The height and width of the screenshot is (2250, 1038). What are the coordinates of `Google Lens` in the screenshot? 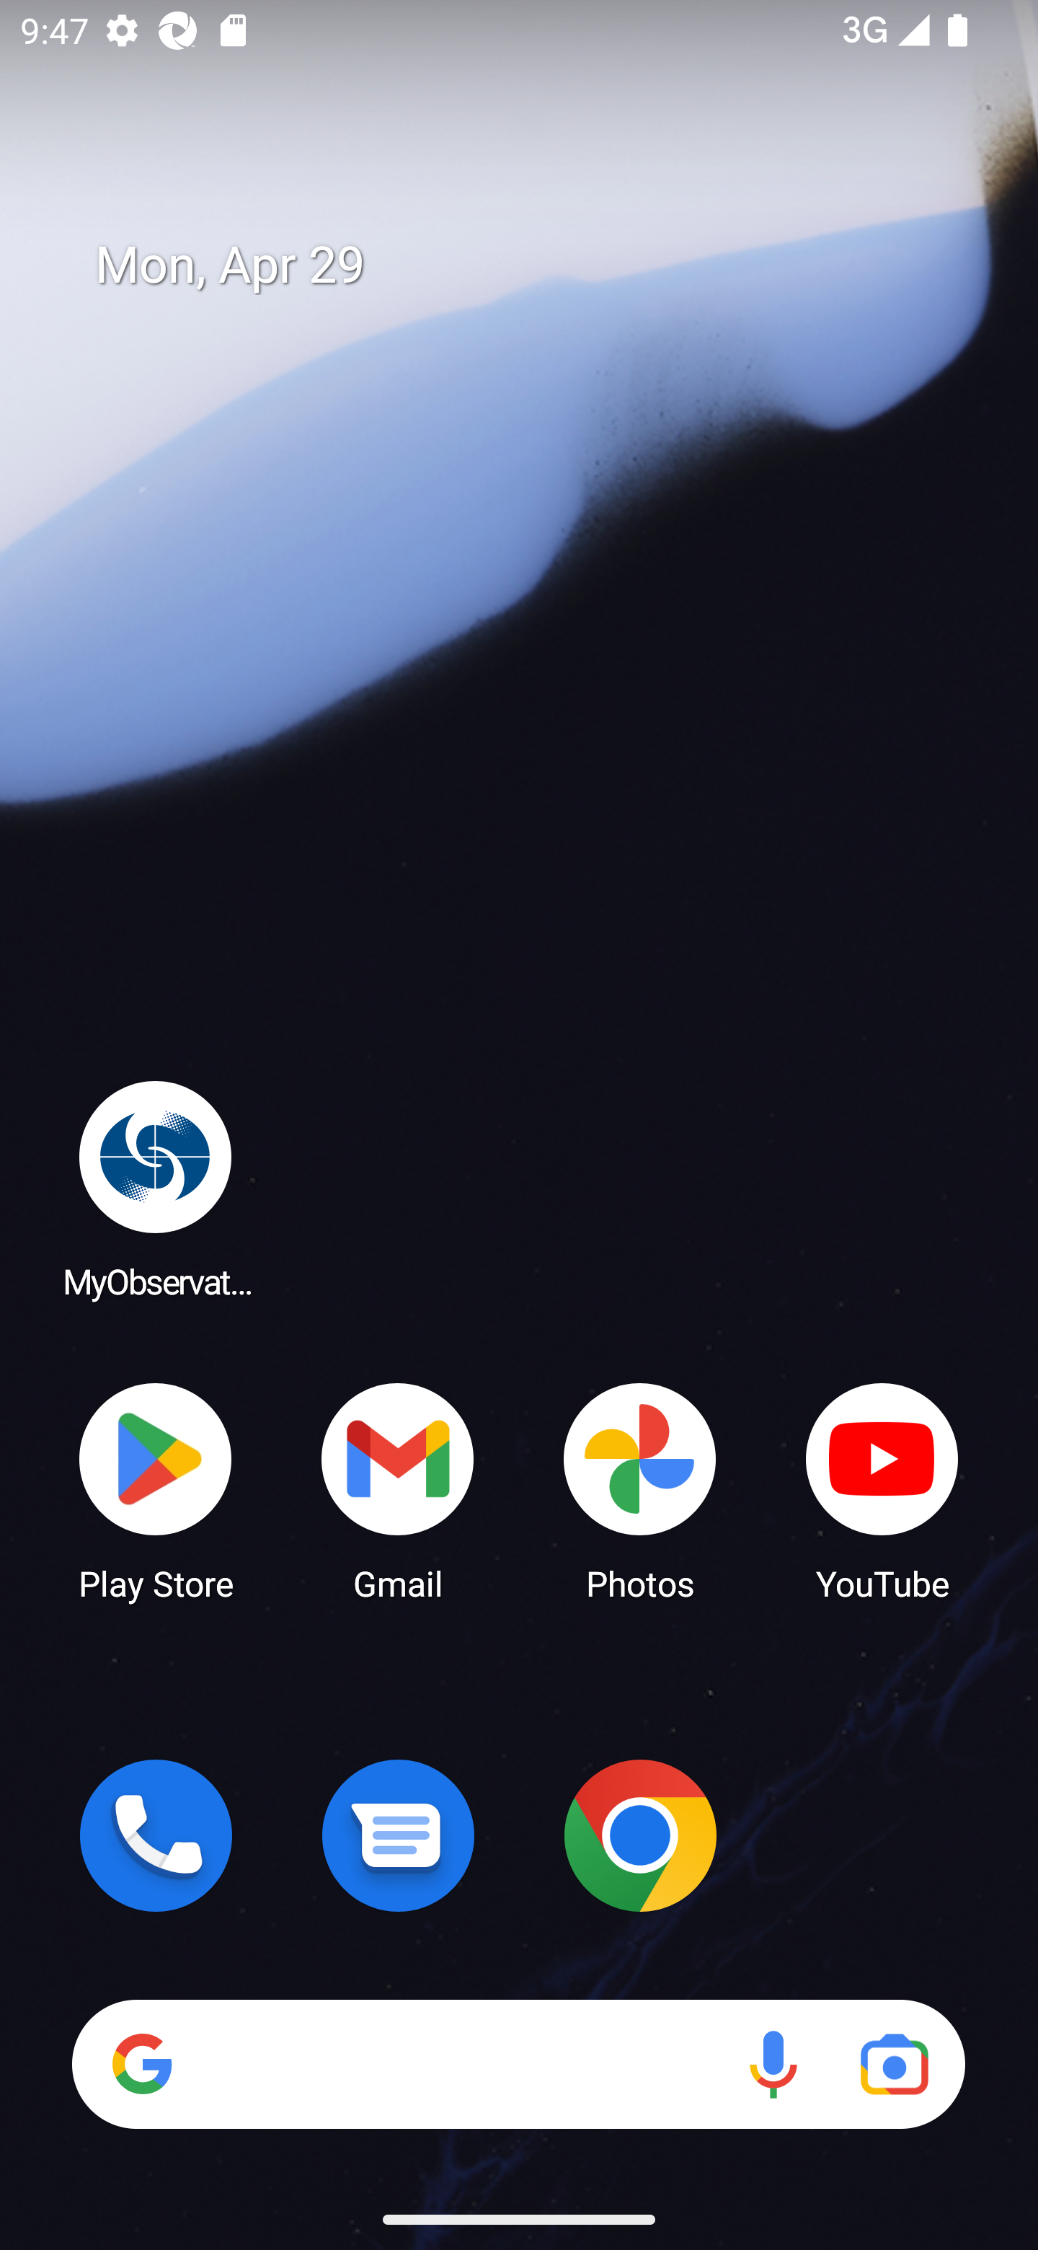 It's located at (894, 2064).